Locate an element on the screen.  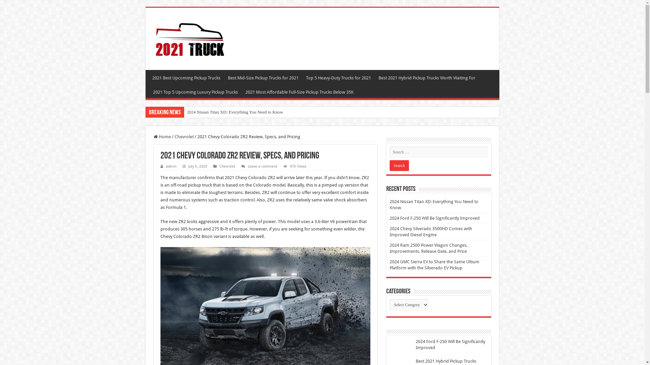
2024 Ford F-250 Will Be Significantly Improved is located at coordinates (435, 218).